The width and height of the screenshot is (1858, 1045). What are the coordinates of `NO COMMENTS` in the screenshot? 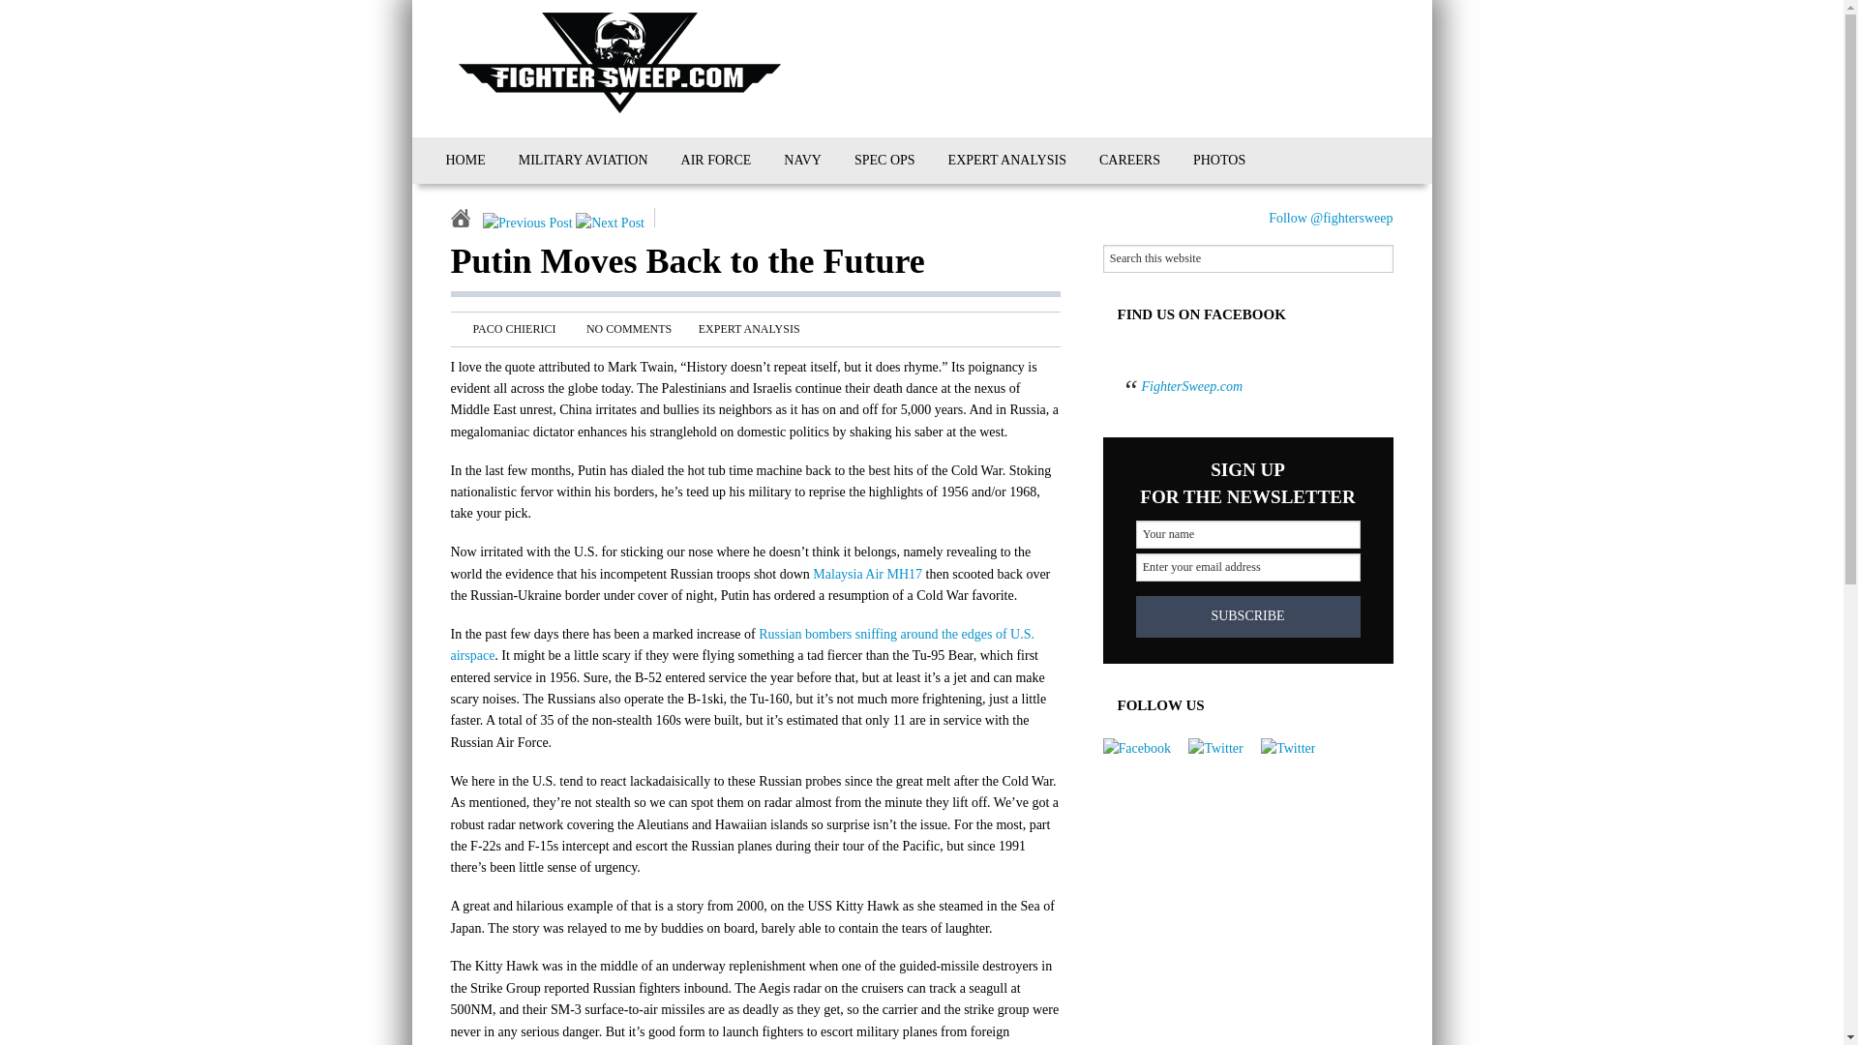 It's located at (629, 328).